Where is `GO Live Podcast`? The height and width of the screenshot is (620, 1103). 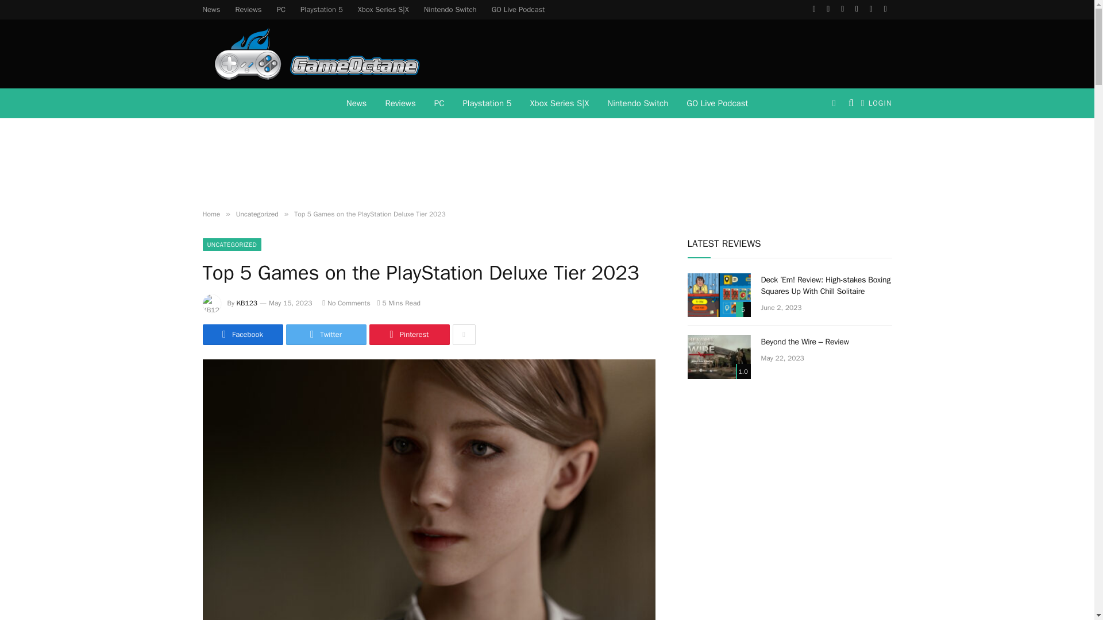
GO Live Podcast is located at coordinates (717, 103).